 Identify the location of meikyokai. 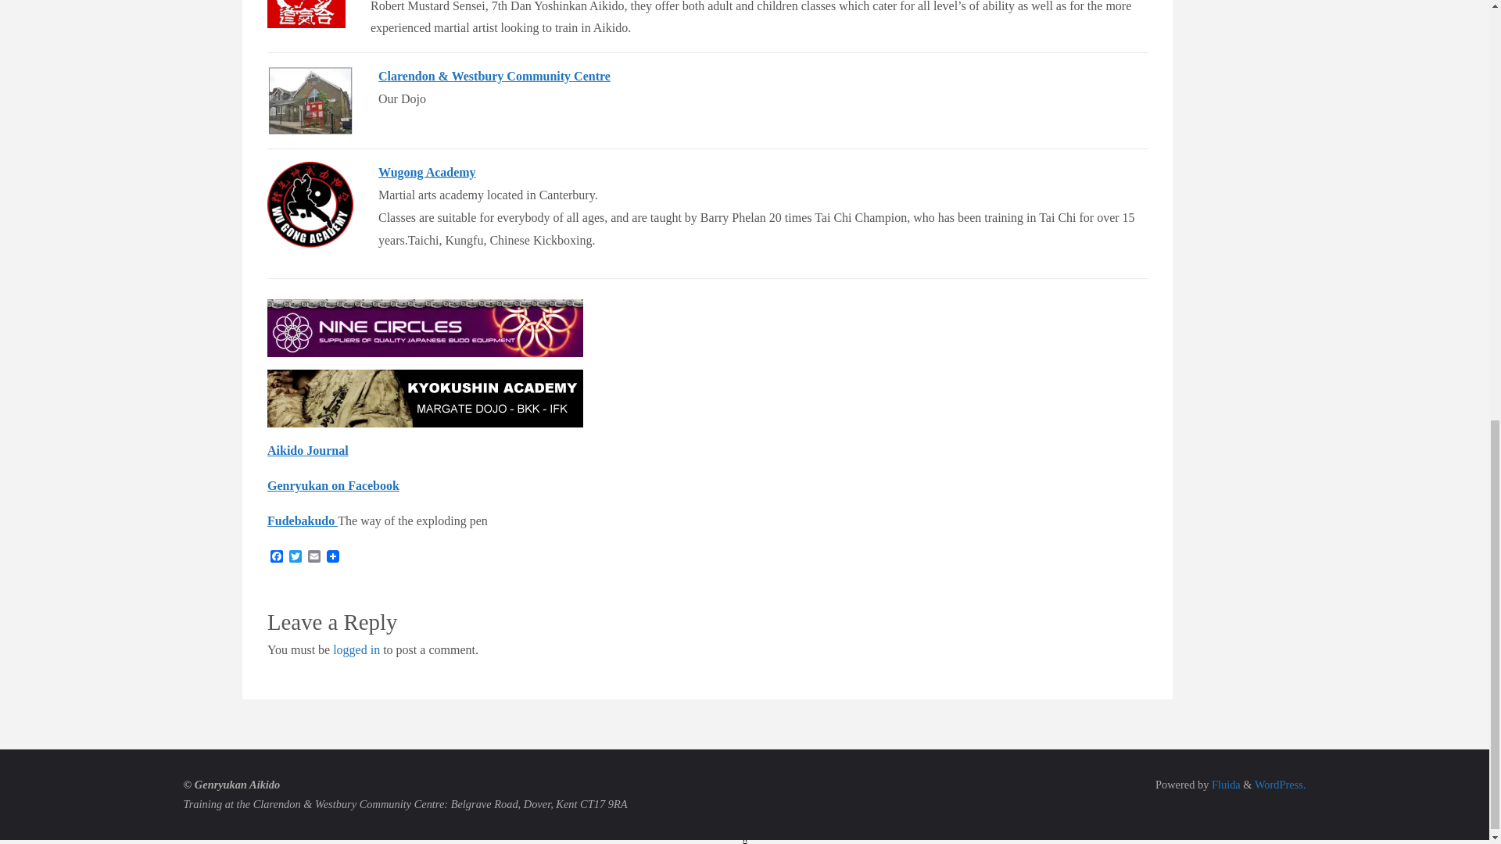
(306, 14).